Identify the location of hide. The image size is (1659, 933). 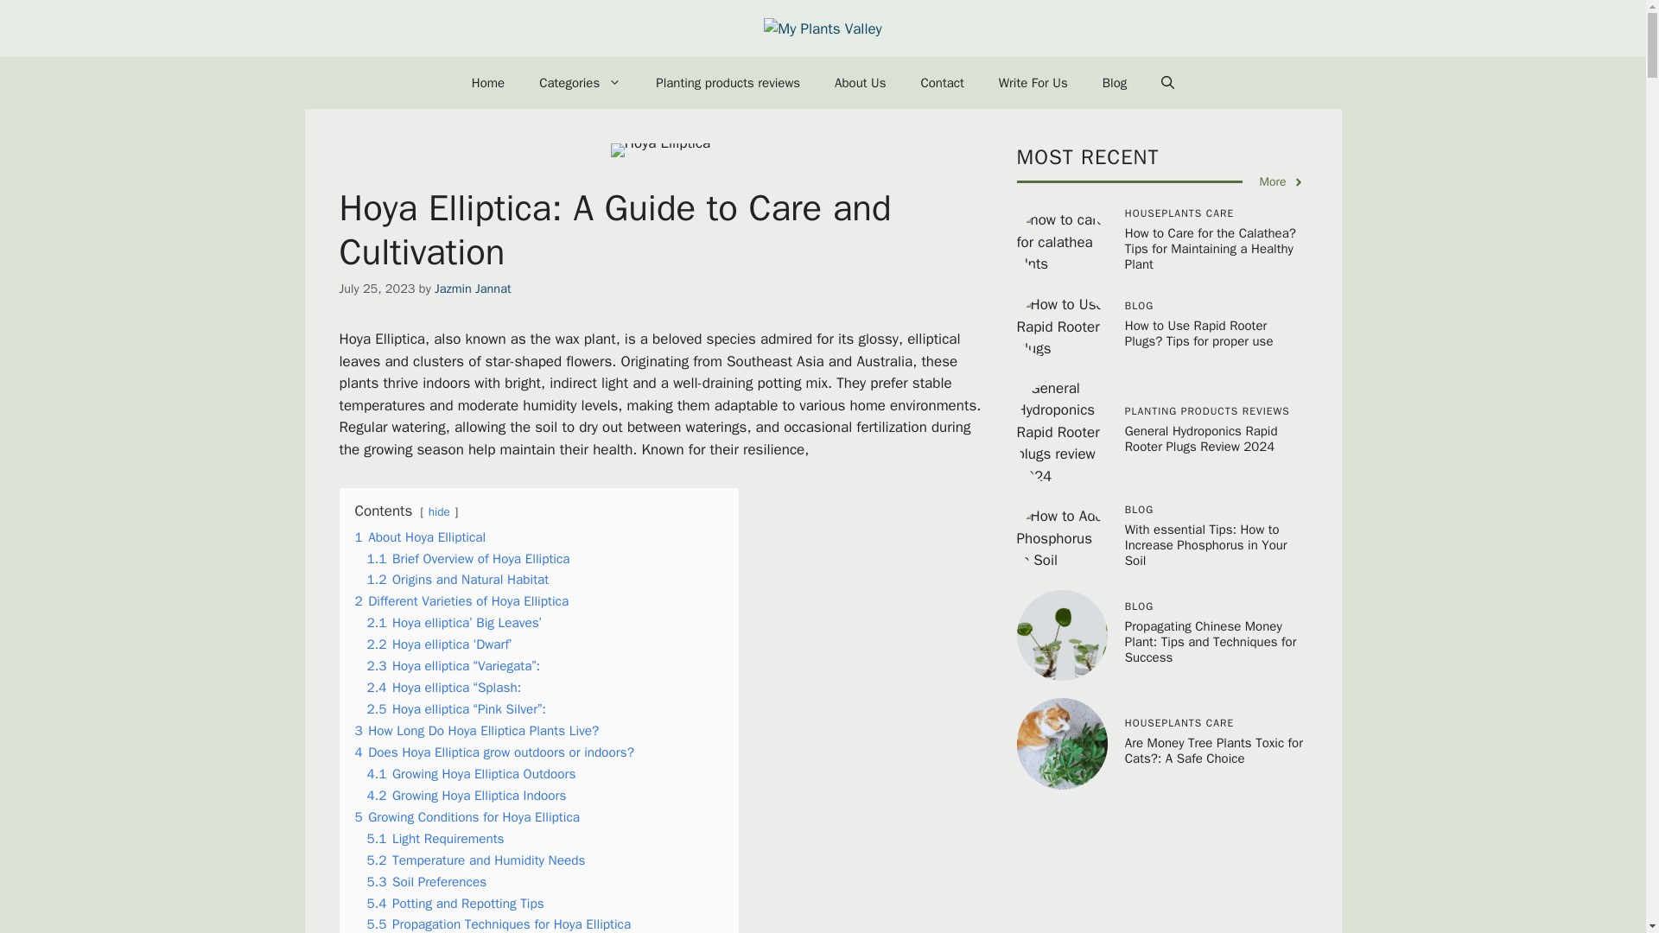
(439, 511).